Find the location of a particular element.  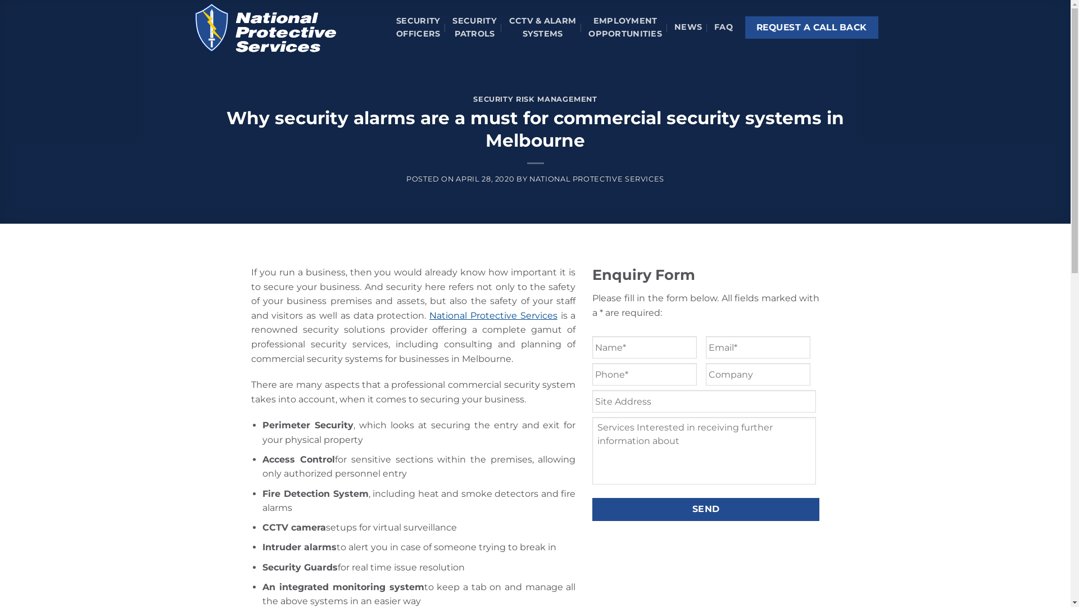

Send is located at coordinates (706, 509).